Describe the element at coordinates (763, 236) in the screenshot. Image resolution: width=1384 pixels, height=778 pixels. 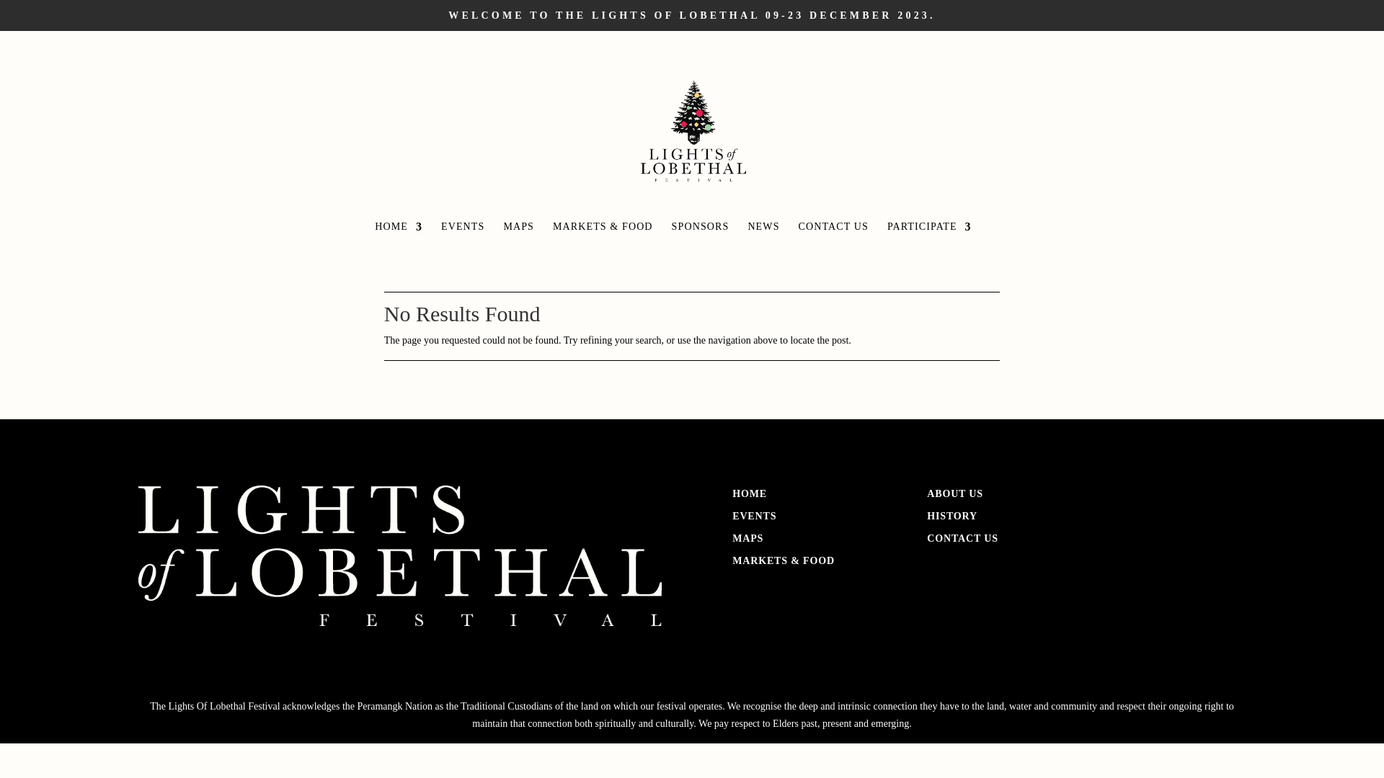
I see `NEWS` at that location.